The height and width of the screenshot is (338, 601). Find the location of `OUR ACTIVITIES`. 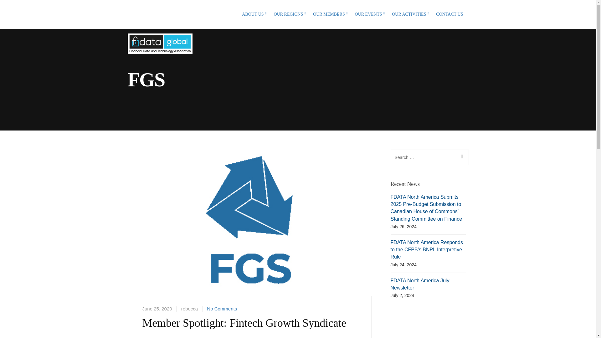

OUR ACTIVITIES is located at coordinates (410, 14).